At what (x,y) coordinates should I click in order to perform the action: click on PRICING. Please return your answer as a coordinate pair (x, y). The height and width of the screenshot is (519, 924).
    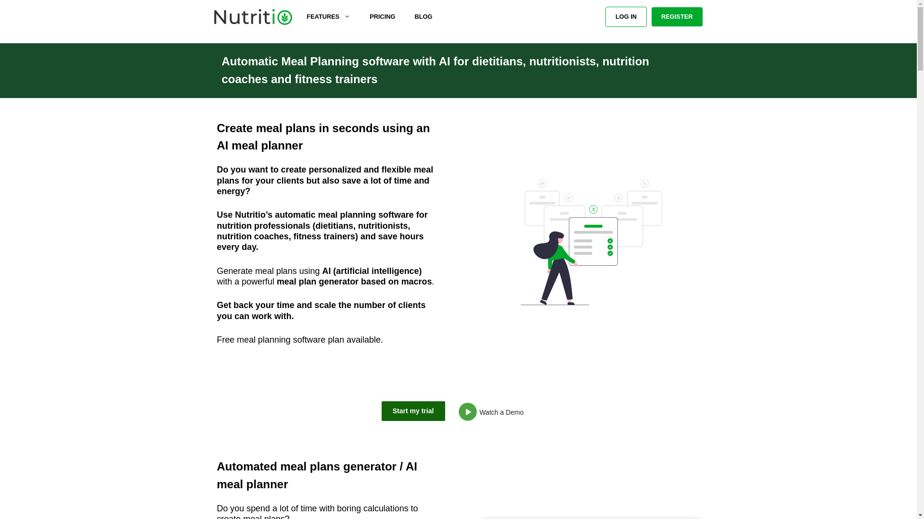
    Looking at the image, I should click on (382, 17).